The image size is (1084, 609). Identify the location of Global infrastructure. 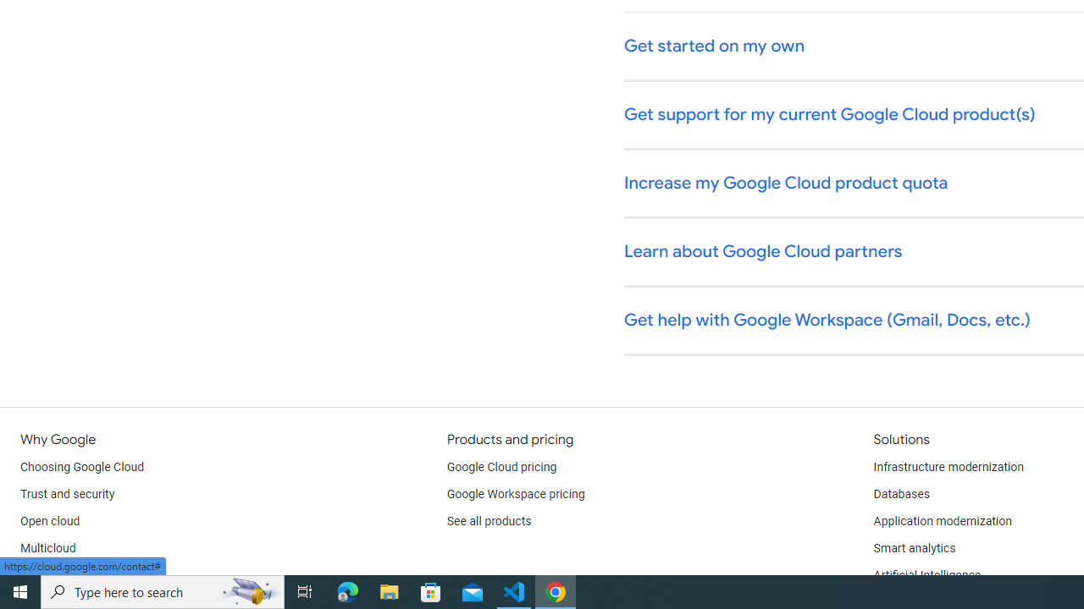
(75, 575).